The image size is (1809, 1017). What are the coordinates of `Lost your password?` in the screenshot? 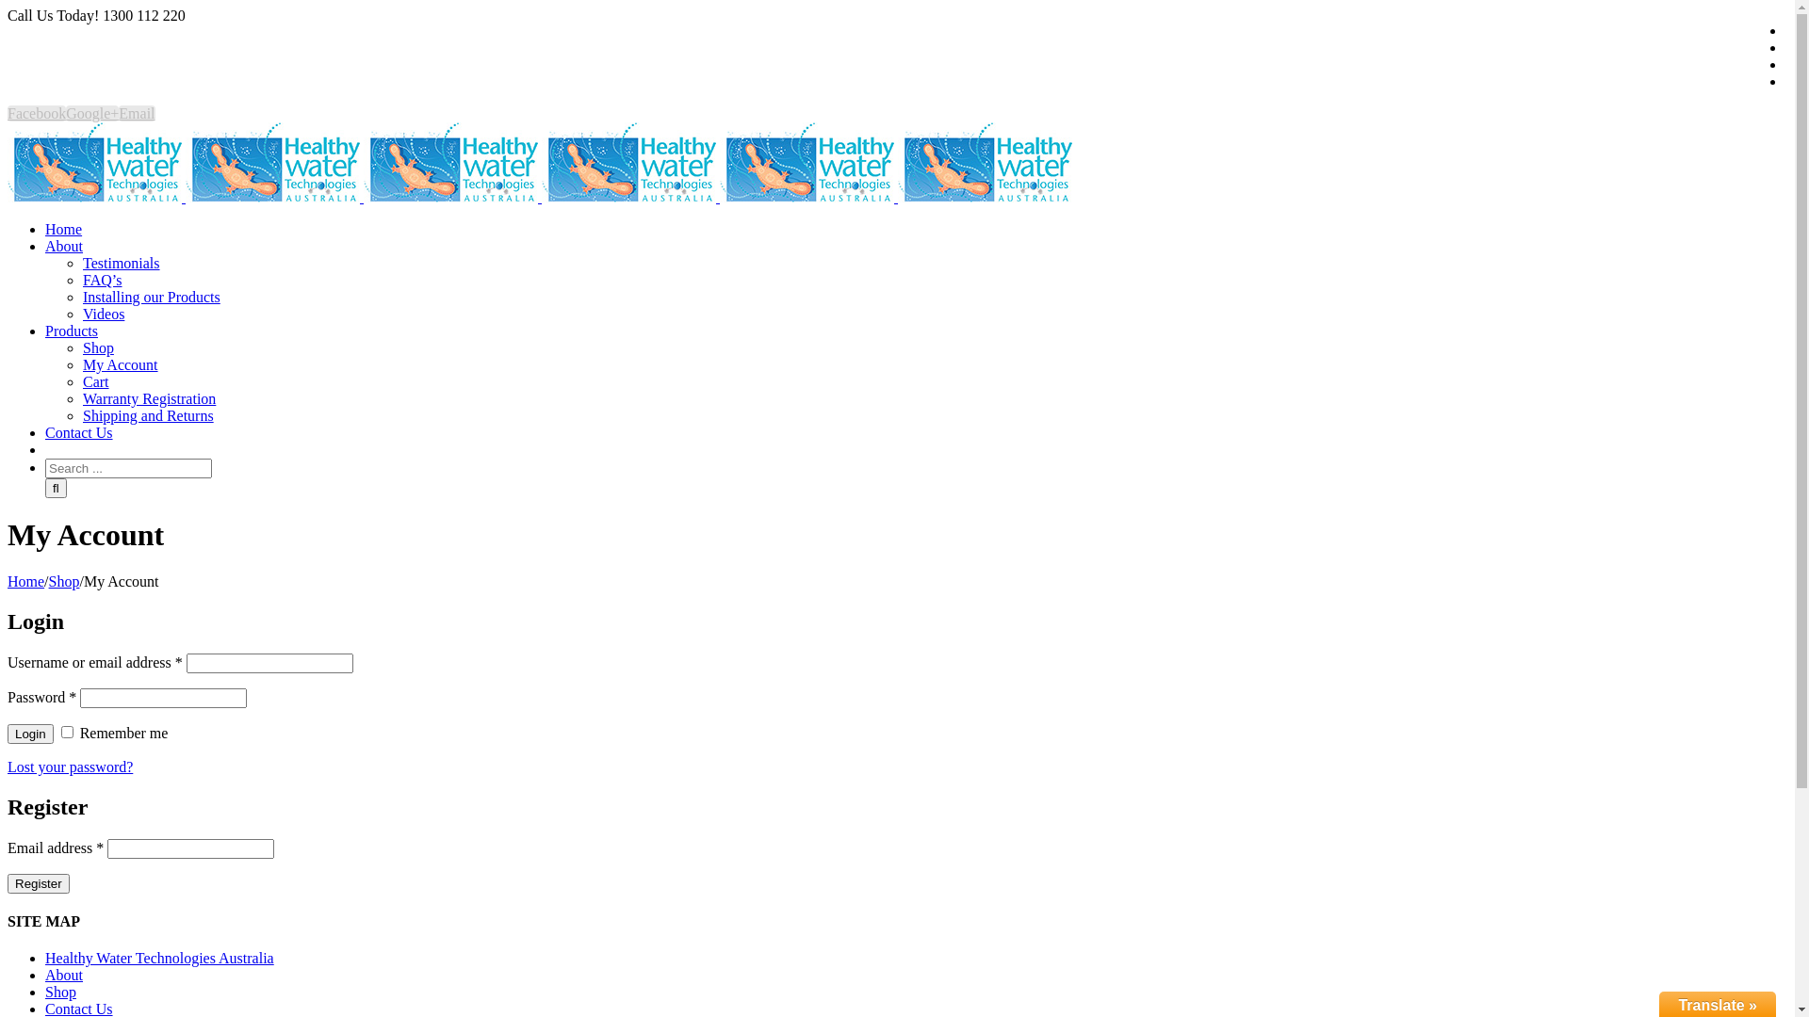 It's located at (70, 767).